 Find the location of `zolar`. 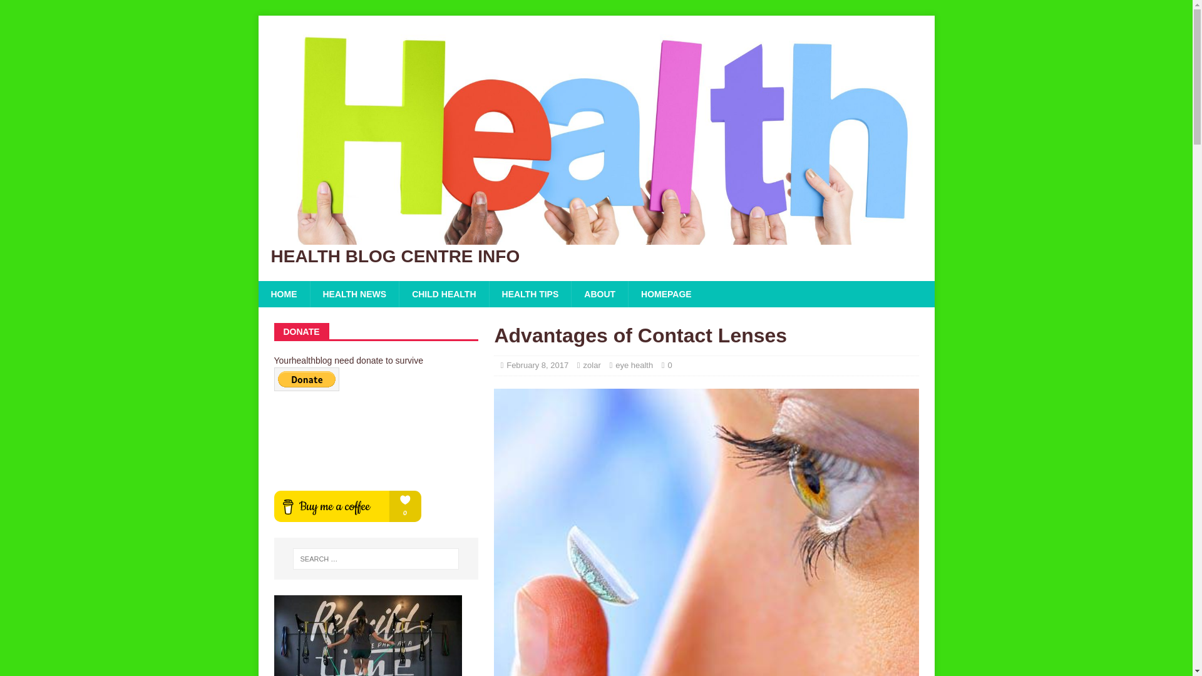

zolar is located at coordinates (592, 364).